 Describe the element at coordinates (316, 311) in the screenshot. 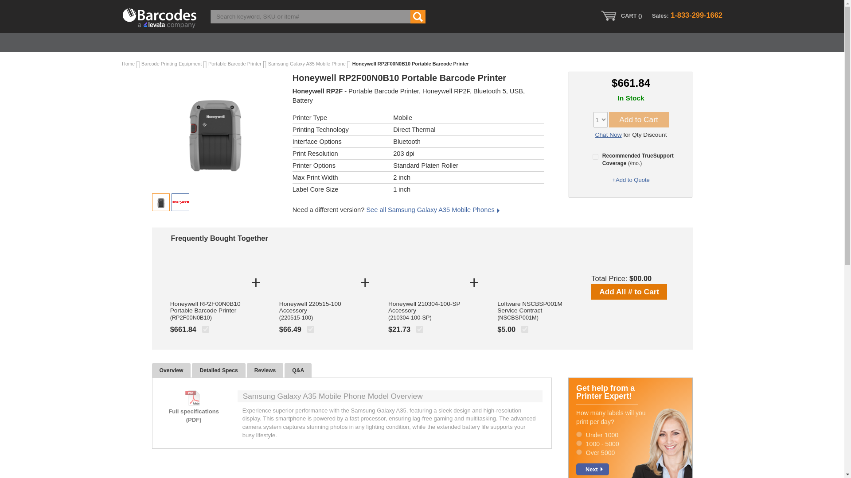

I see `Honeywell 220515-100 Accessory` at that location.